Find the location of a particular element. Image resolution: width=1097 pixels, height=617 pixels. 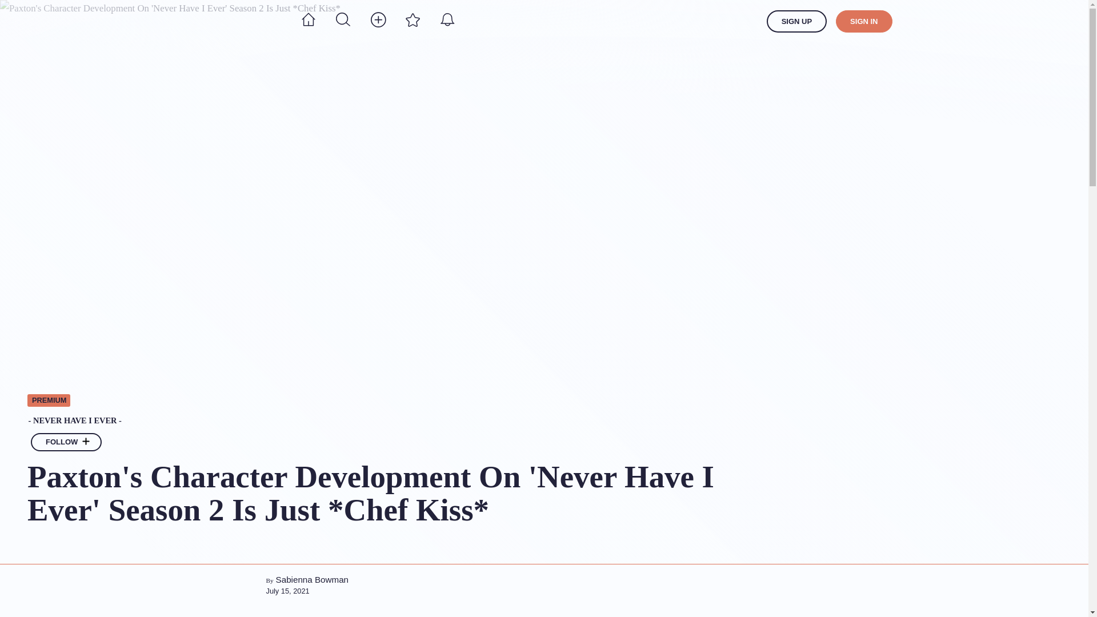

Dipp is located at coordinates (239, 21).